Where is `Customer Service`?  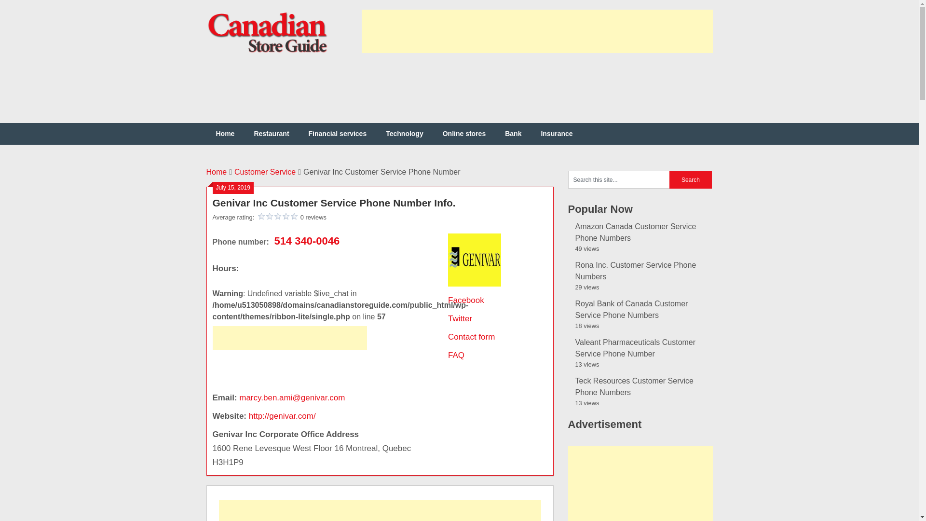 Customer Service is located at coordinates (264, 172).